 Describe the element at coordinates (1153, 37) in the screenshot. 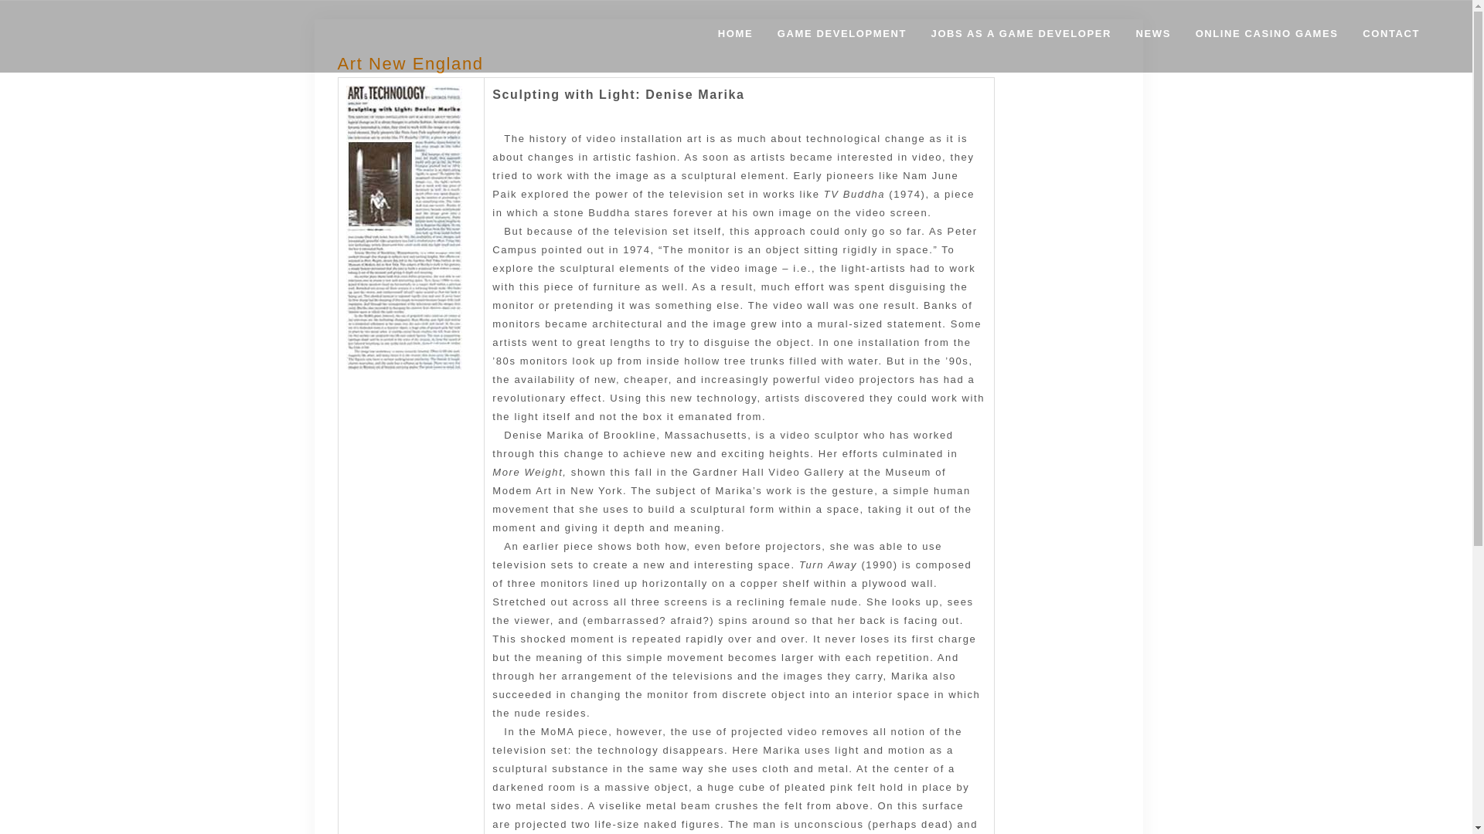

I see `NEWS` at that location.